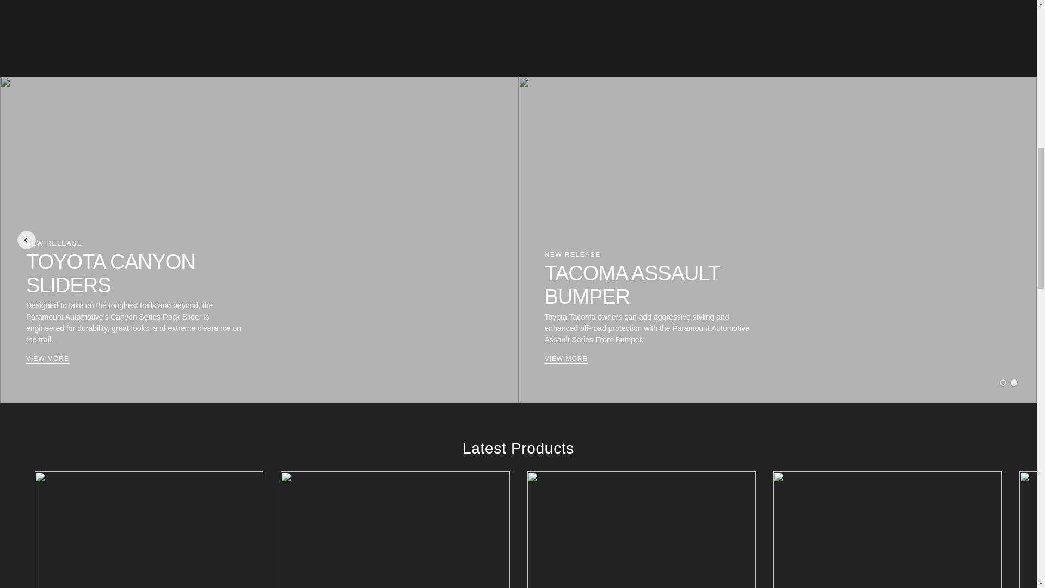 The width and height of the screenshot is (1045, 588). What do you see at coordinates (518, 448) in the screenshot?
I see `Latest Products` at bounding box center [518, 448].